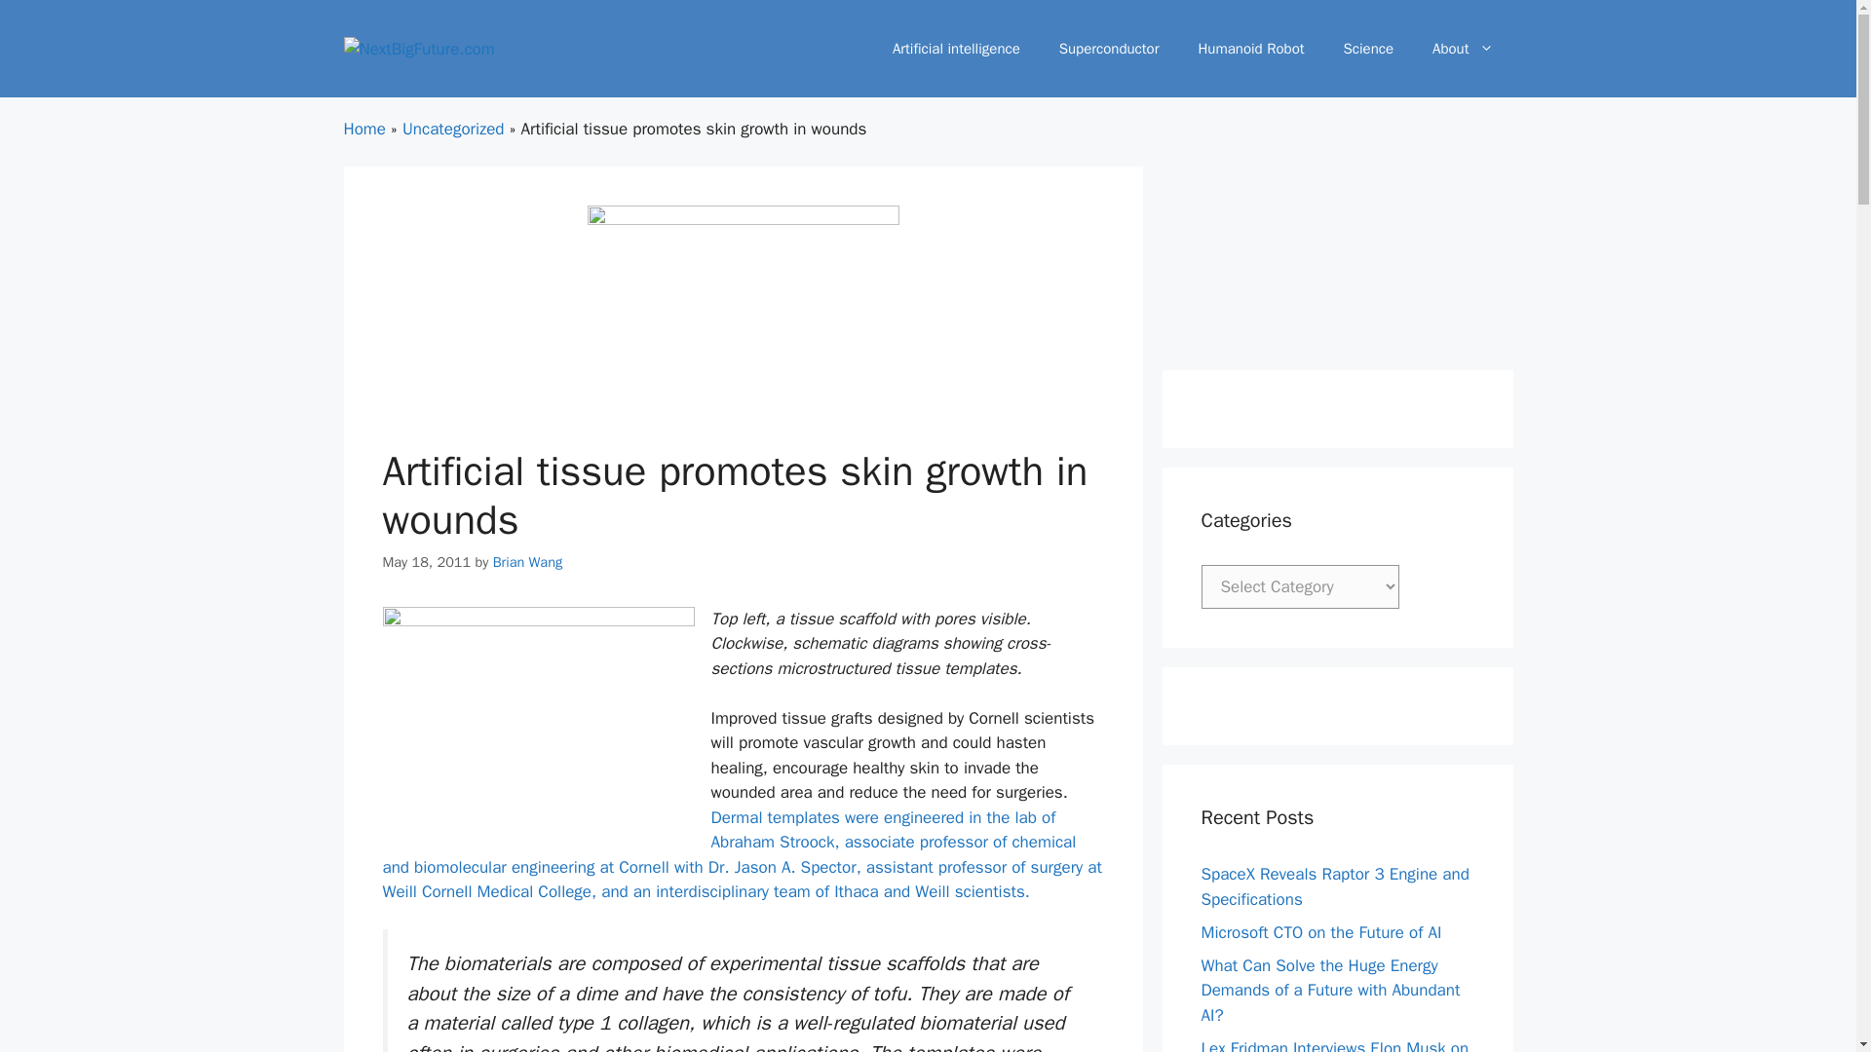  I want to click on Home, so click(363, 129).